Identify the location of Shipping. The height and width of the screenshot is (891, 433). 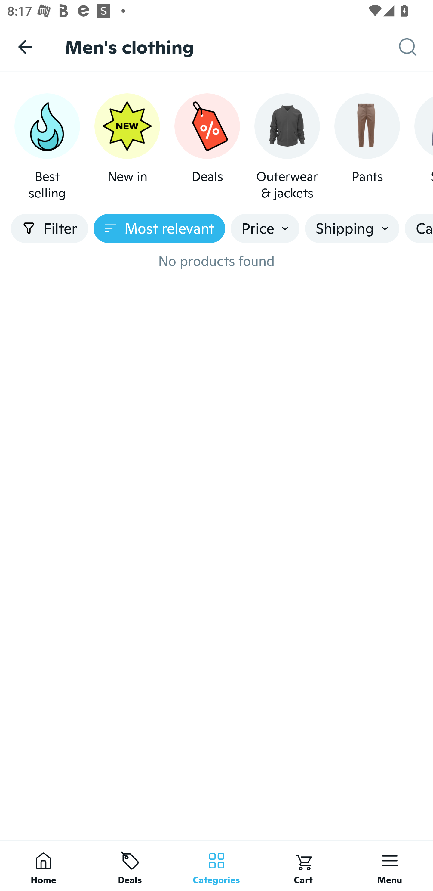
(352, 228).